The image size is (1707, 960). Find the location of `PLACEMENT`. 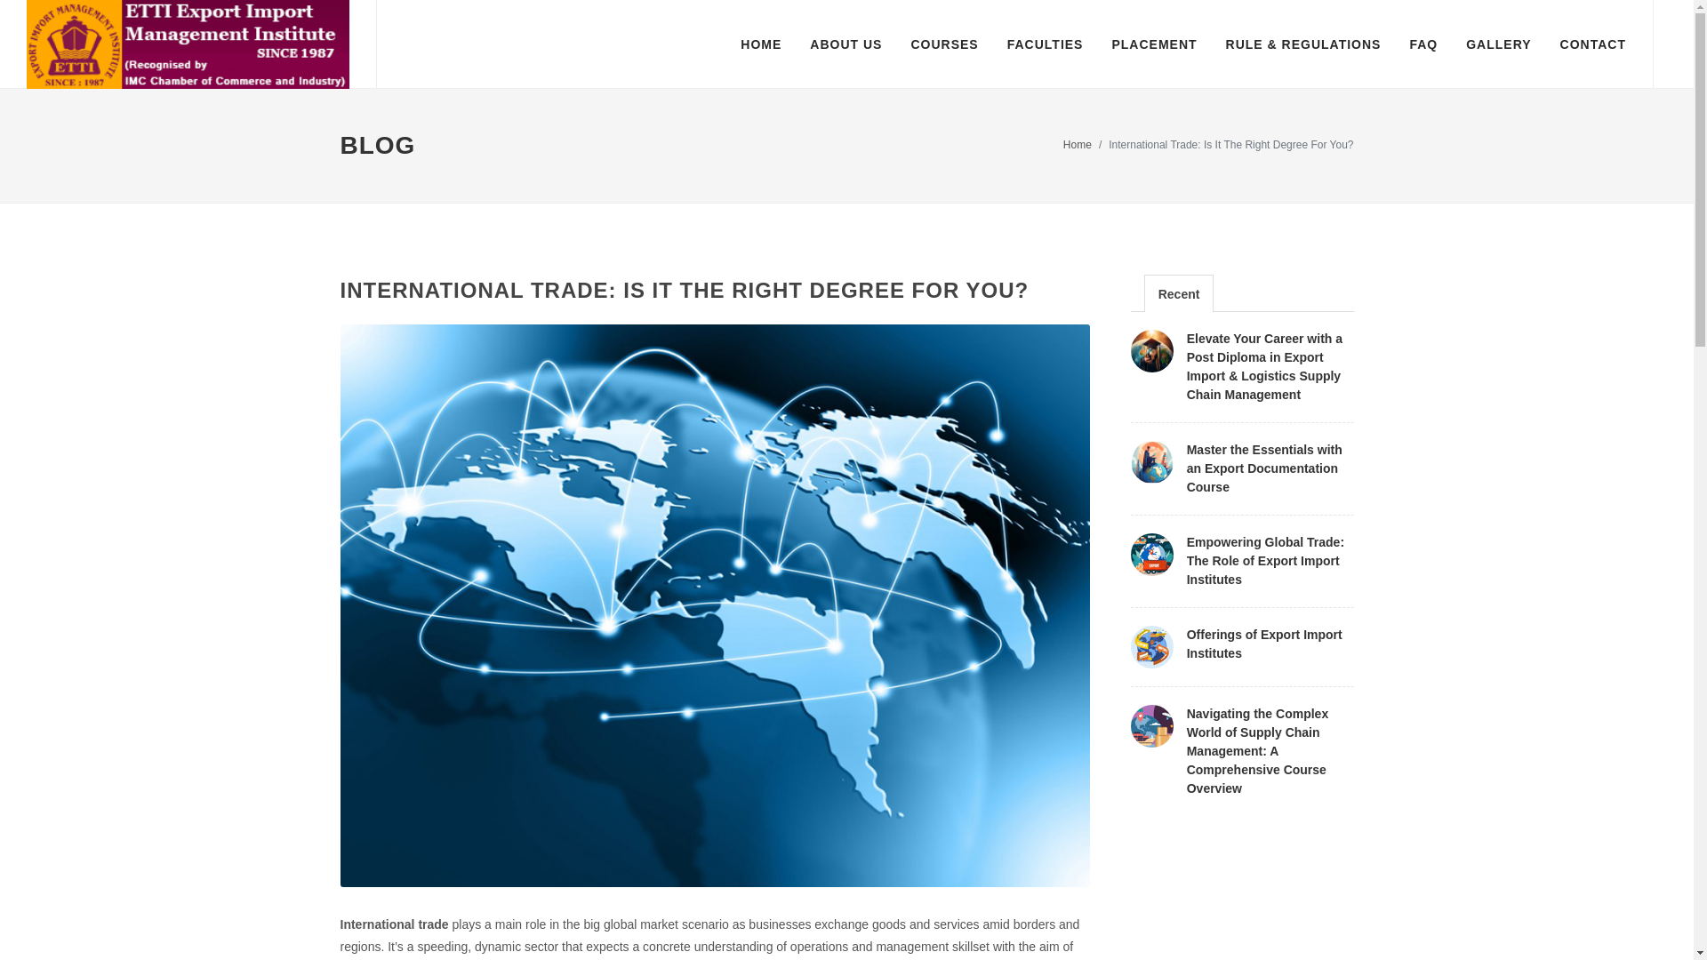

PLACEMENT is located at coordinates (1154, 44).